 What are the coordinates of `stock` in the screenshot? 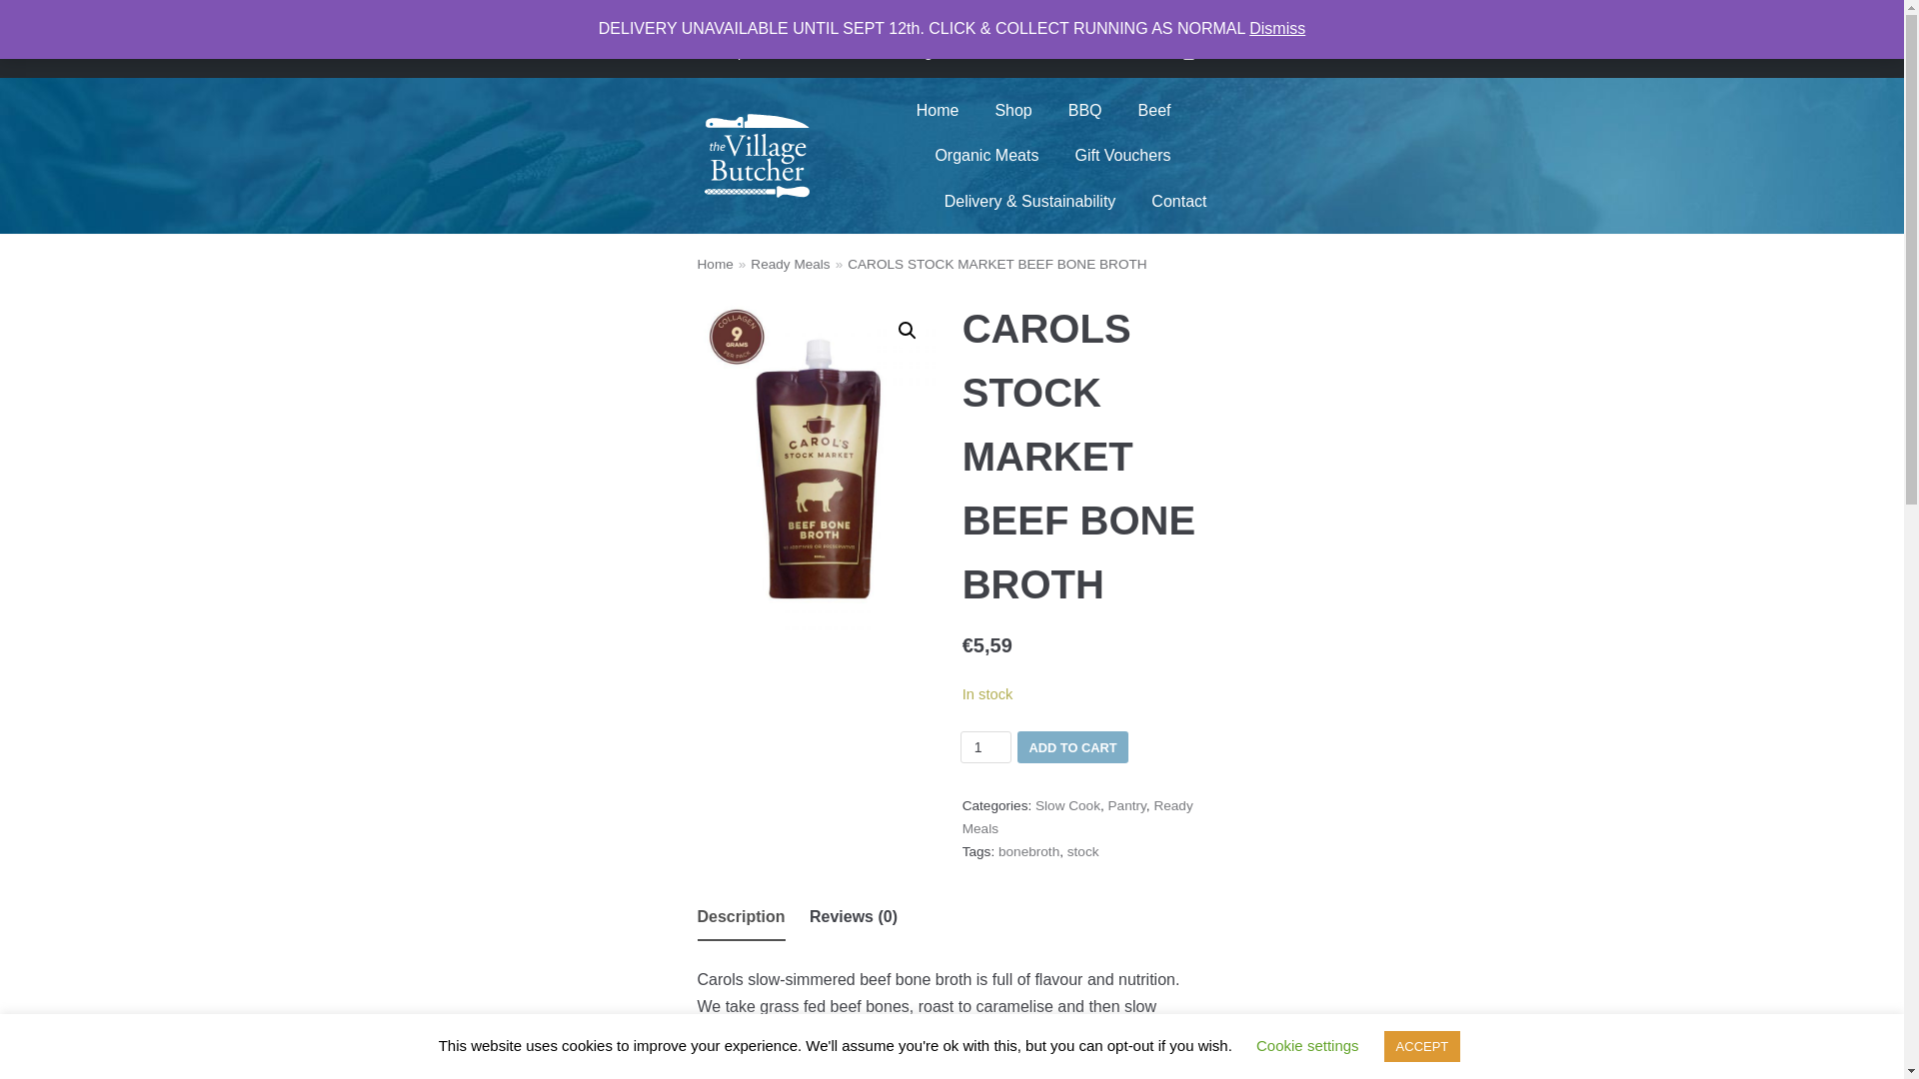 It's located at (1083, 851).